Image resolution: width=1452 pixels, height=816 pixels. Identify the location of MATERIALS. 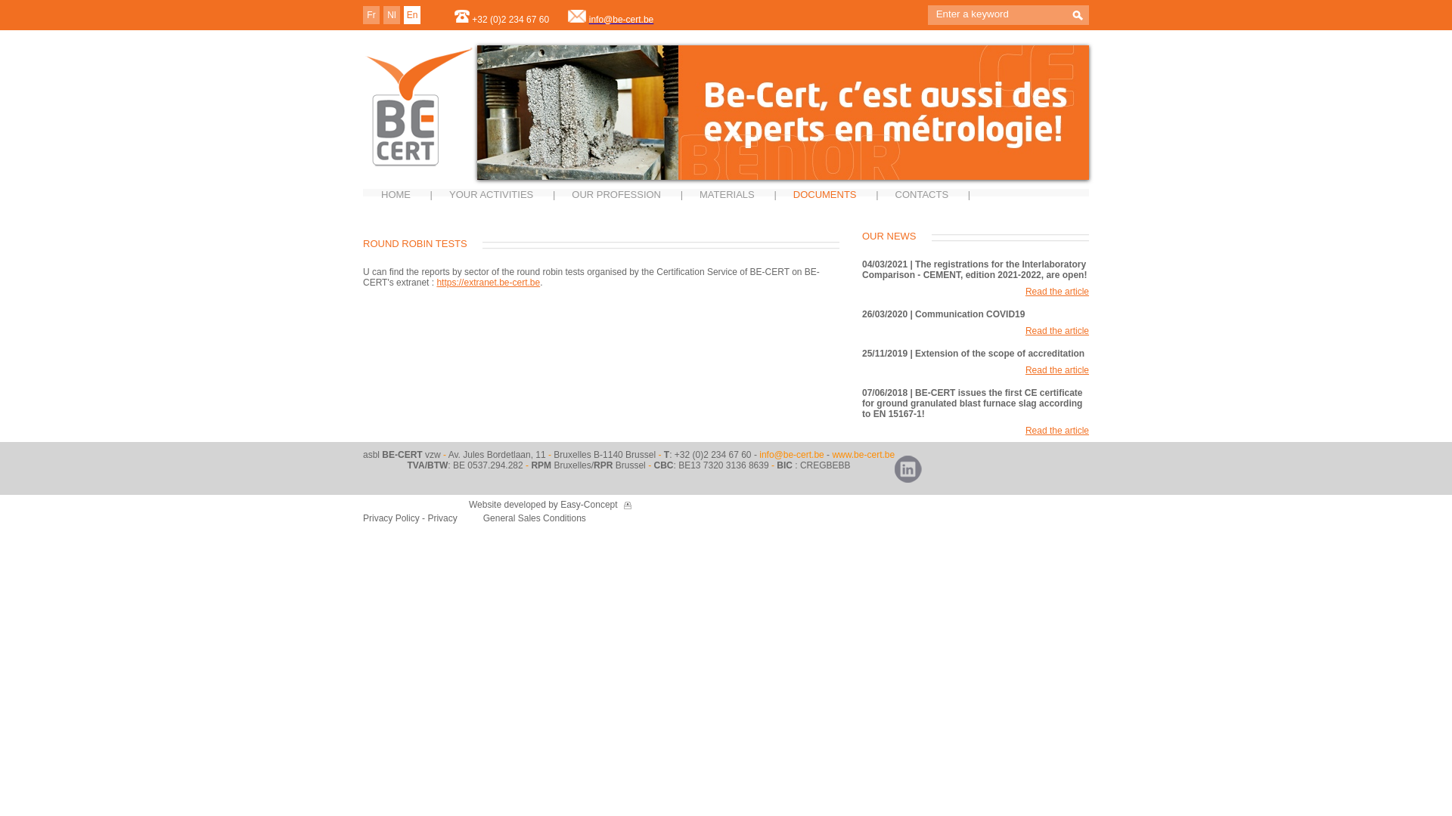
(728, 195).